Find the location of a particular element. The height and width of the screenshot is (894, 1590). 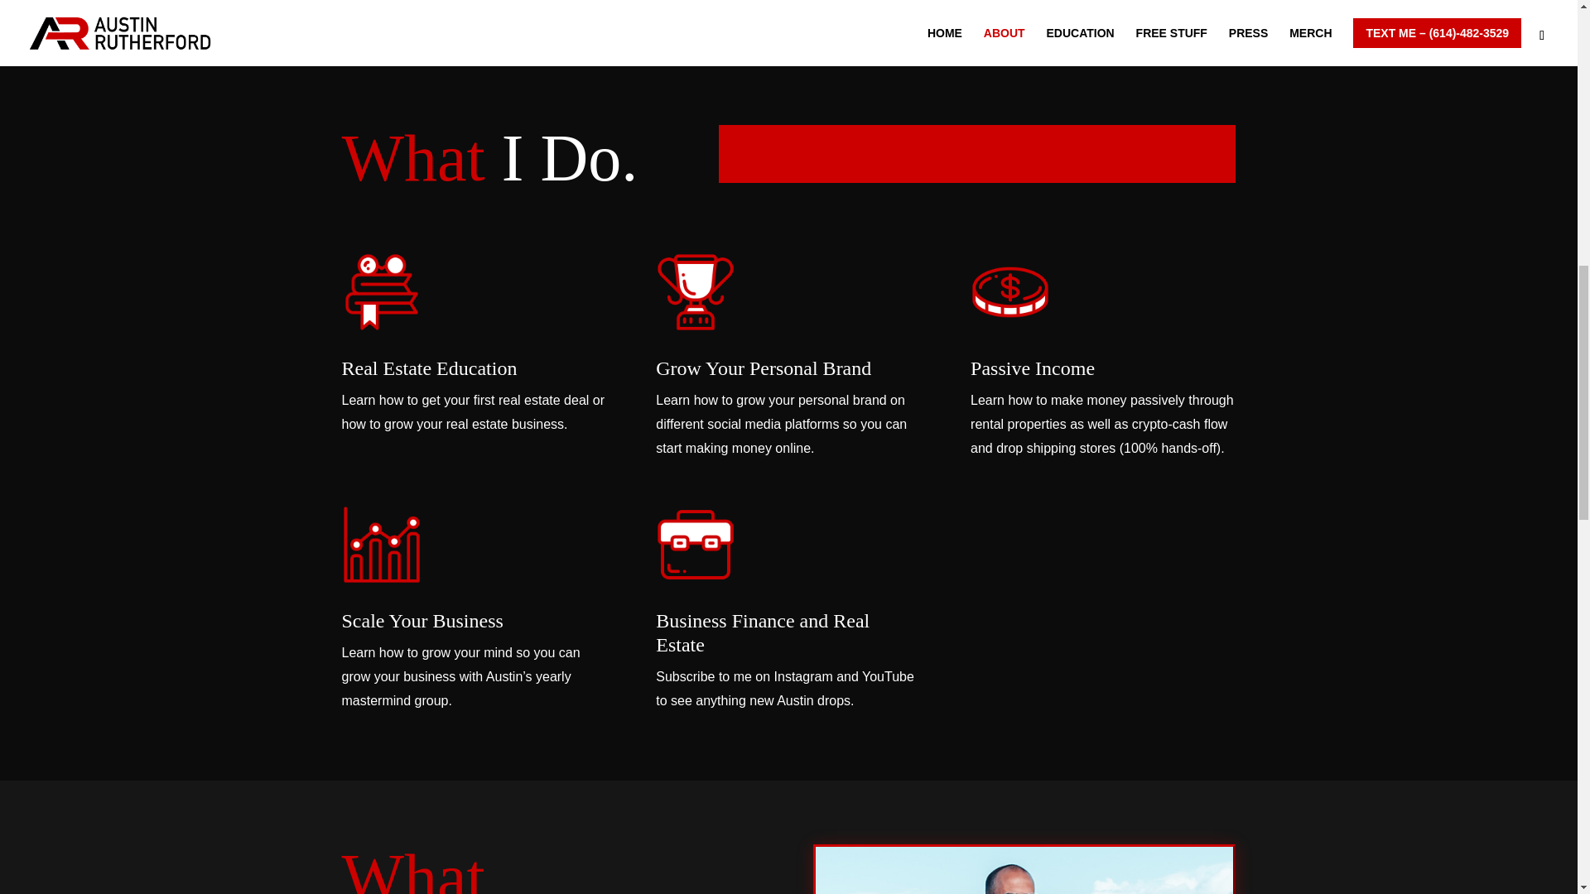

QuestionIMG is located at coordinates (1024, 870).